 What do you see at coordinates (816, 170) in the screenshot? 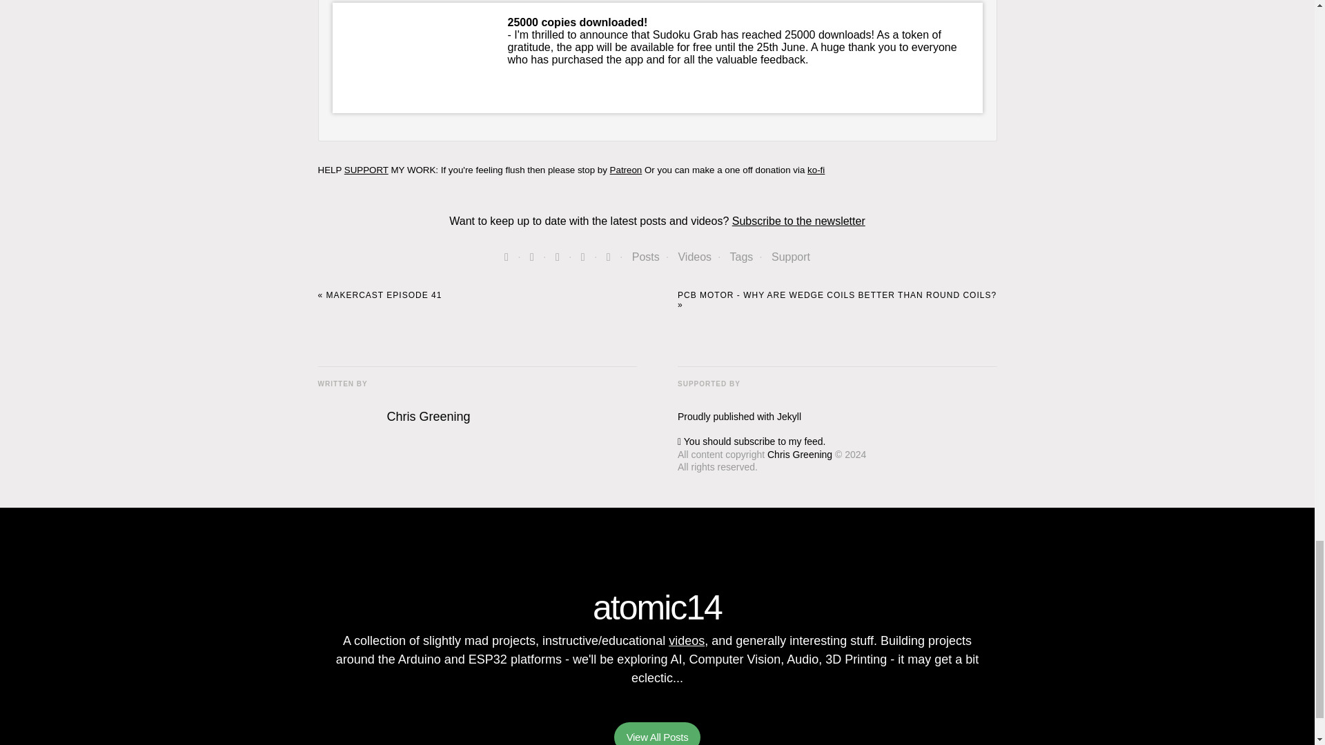
I see `ko-fi` at bounding box center [816, 170].